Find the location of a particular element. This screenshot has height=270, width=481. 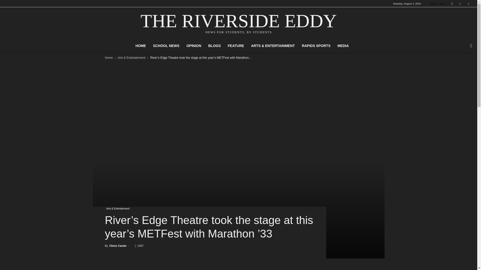

THE RIVERSIDE EDDY NEWS FOR STUDENTS, BY STUDENTS is located at coordinates (238, 24).